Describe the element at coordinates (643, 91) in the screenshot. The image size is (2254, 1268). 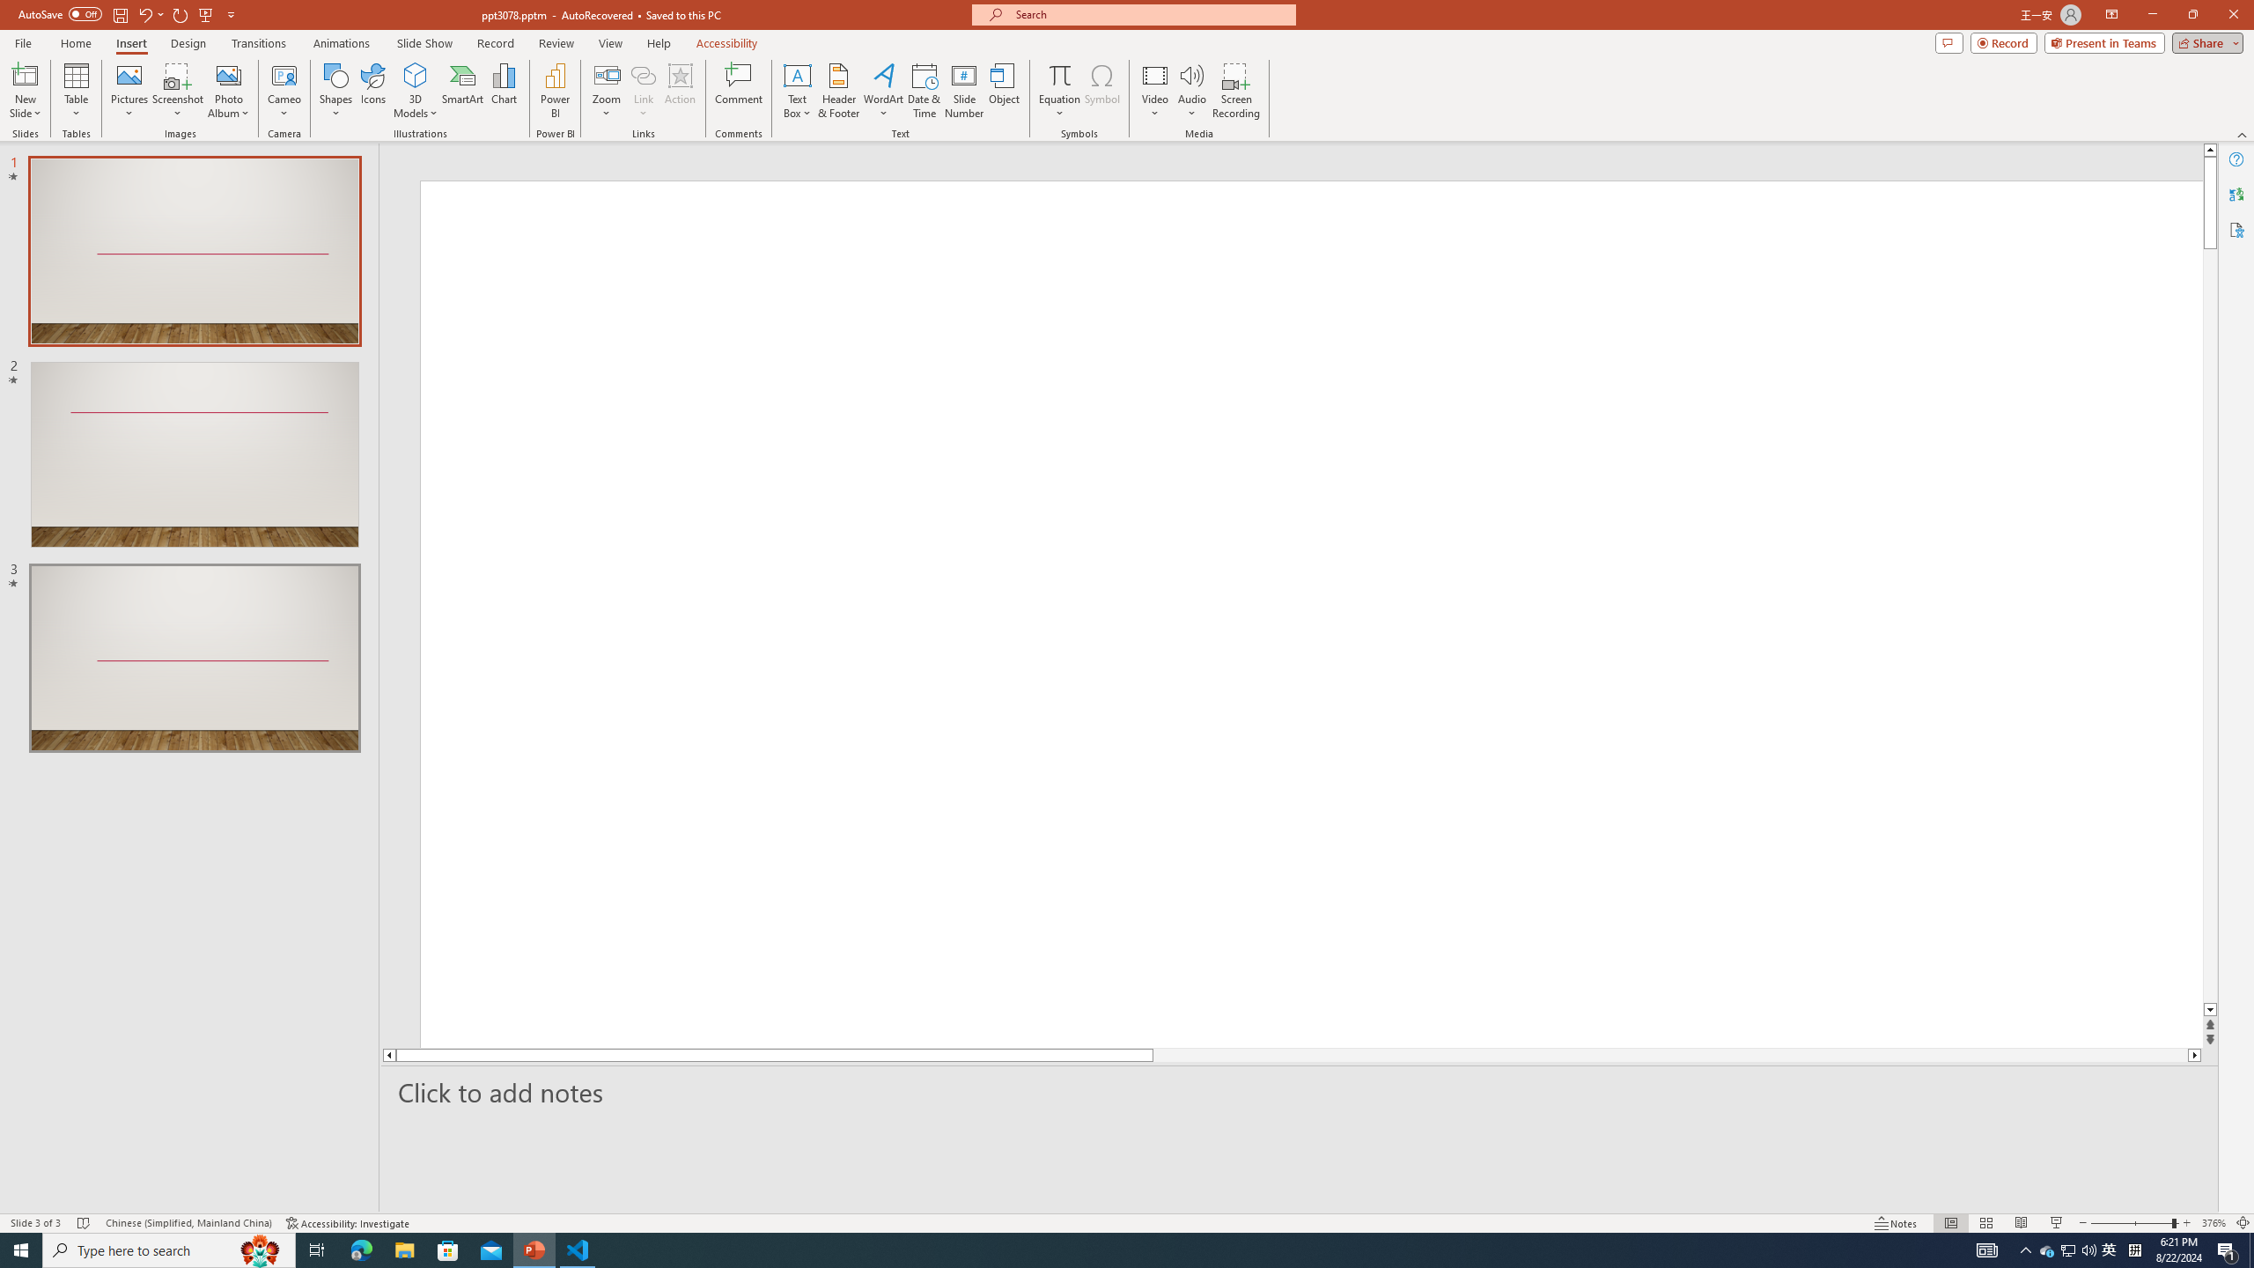
I see `Link` at that location.